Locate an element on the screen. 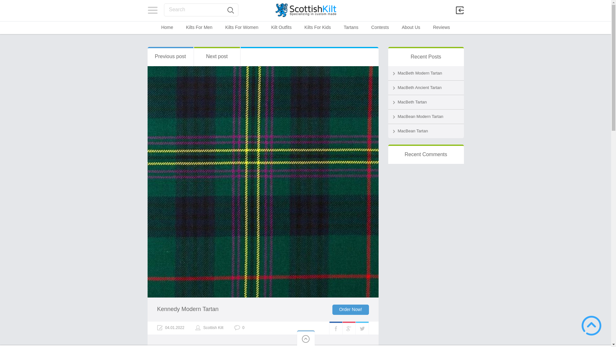 This screenshot has width=616, height=347. Total comments is located at coordinates (239, 328).